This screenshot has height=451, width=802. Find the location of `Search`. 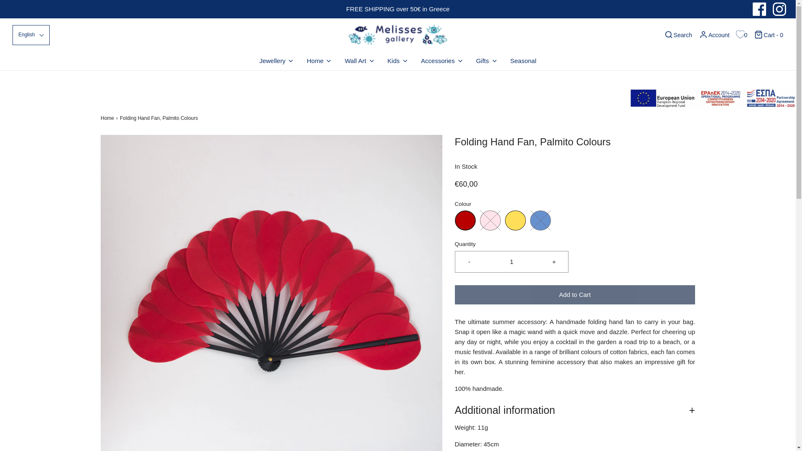

Search is located at coordinates (678, 35).